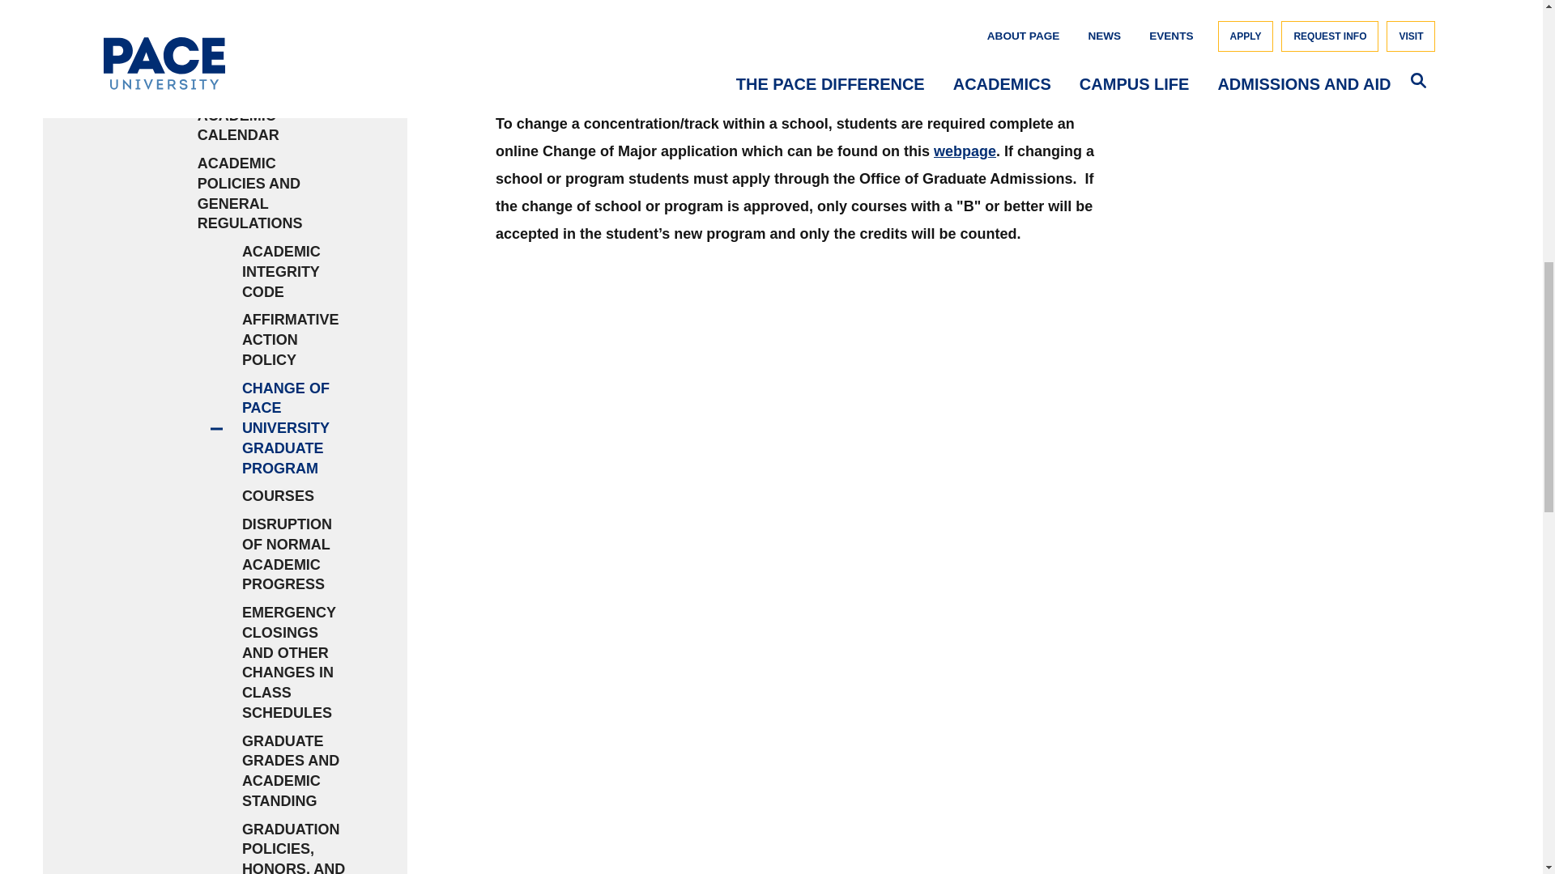 This screenshot has width=1555, height=874. Describe the element at coordinates (295, 340) in the screenshot. I see `AFFIRMATIVE ACTION POLICY` at that location.